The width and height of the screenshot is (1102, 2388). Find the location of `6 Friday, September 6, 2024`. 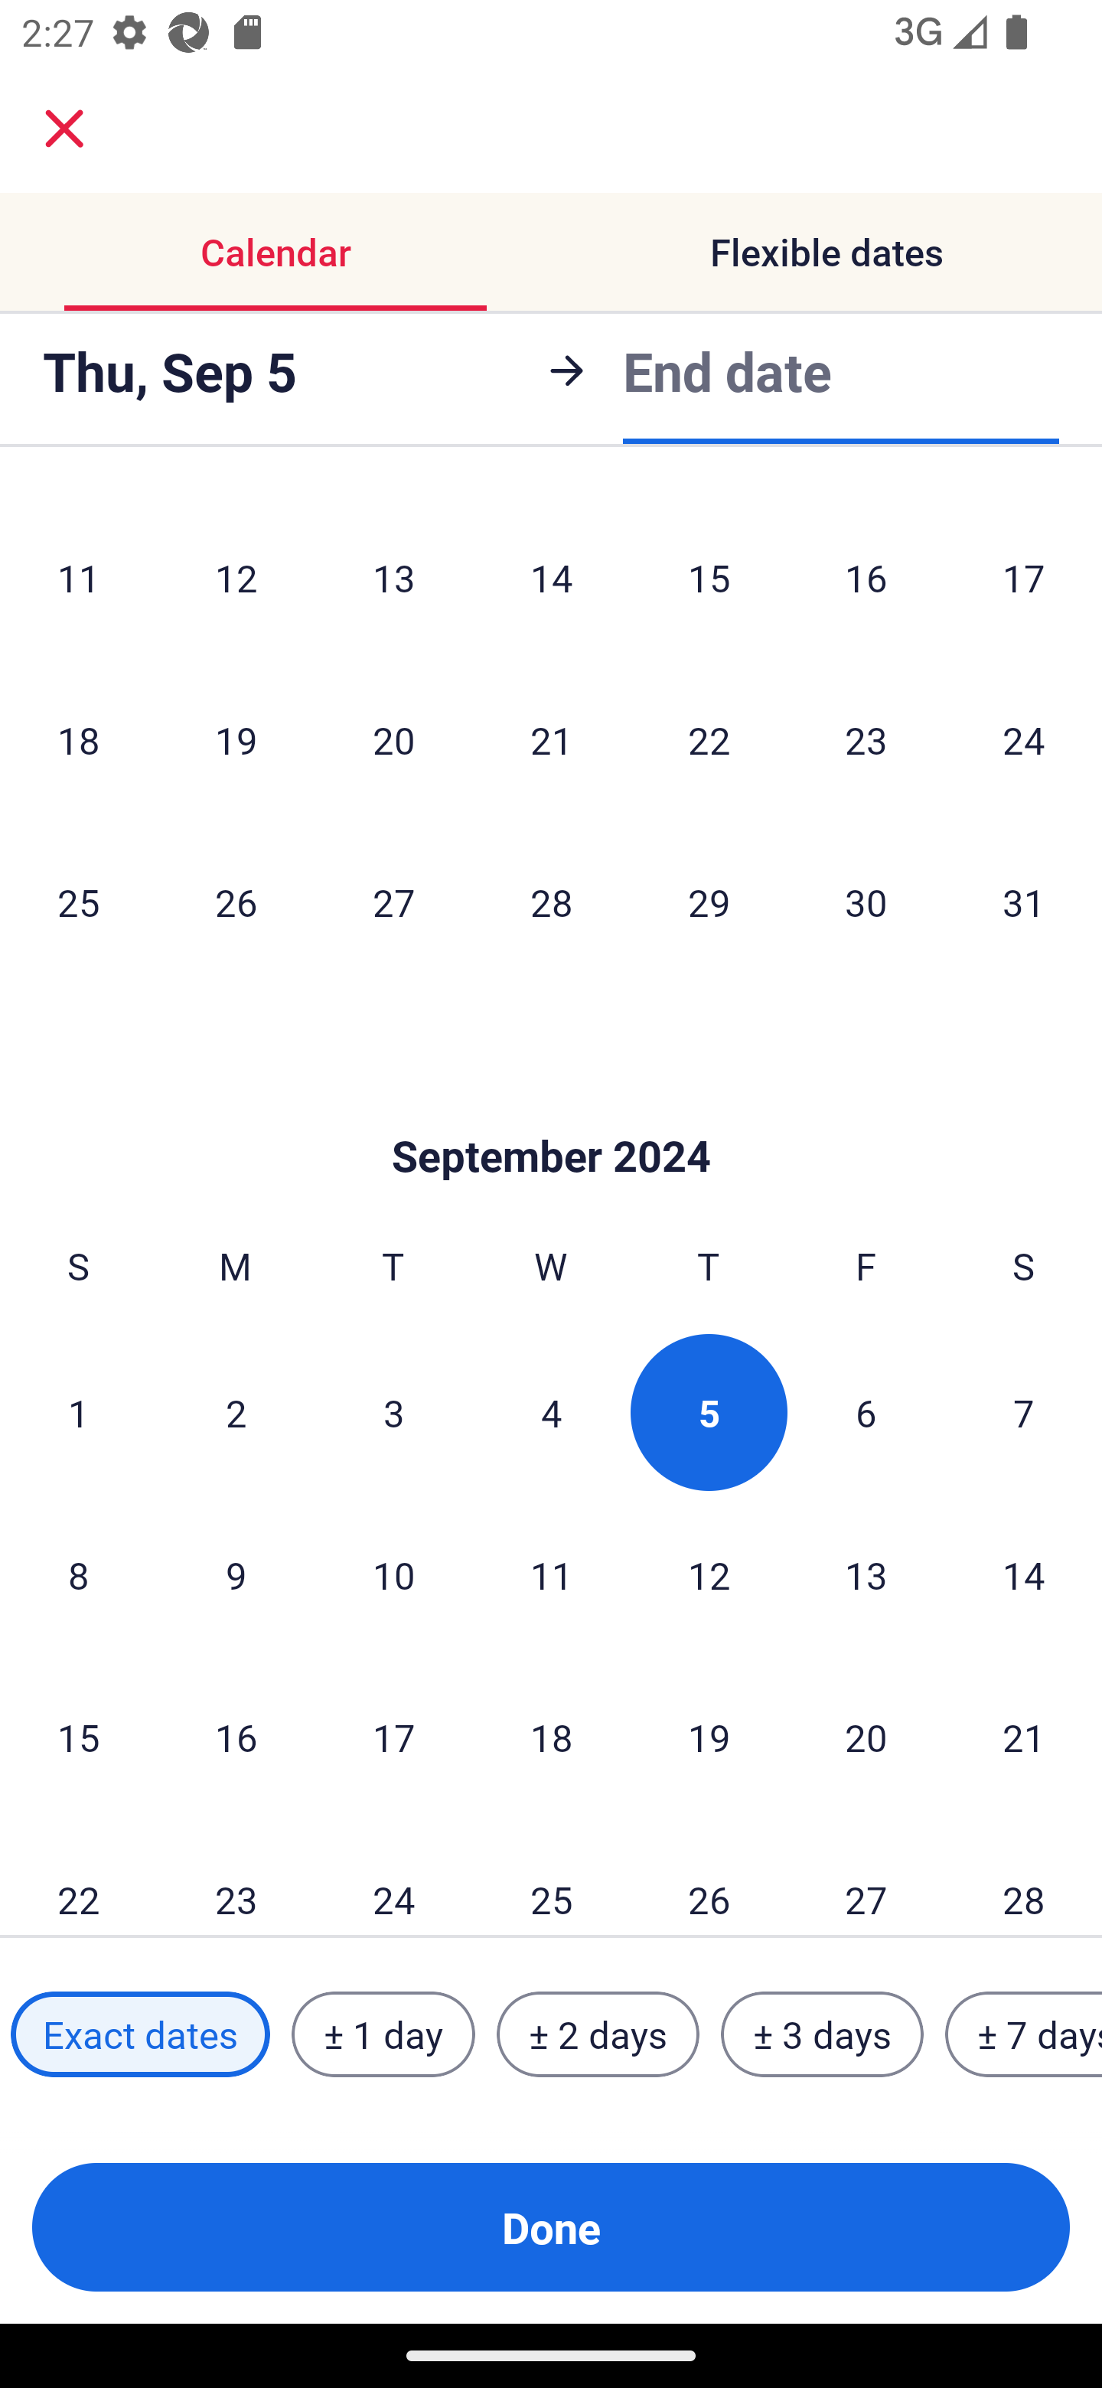

6 Friday, September 6, 2024 is located at coordinates (866, 1412).